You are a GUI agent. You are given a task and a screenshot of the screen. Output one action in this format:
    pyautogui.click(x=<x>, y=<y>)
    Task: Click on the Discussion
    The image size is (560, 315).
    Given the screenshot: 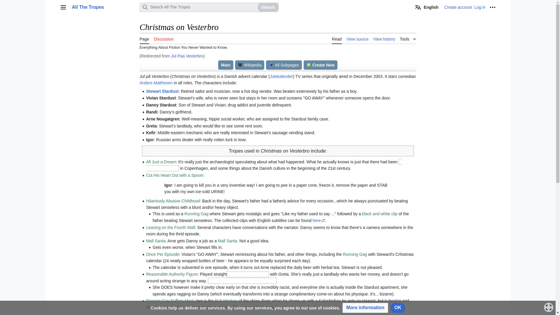 What is the action you would take?
    pyautogui.click(x=163, y=38)
    